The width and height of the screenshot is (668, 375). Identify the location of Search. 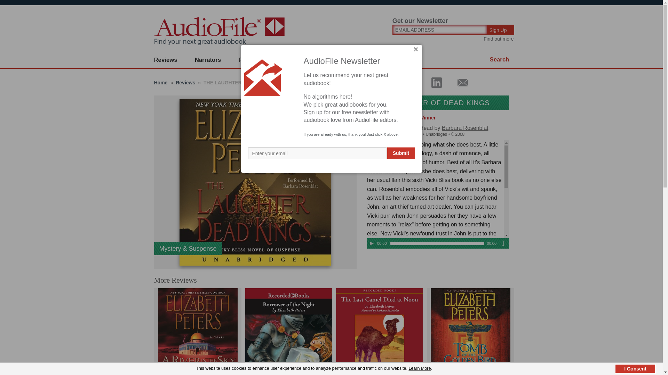
(500, 60).